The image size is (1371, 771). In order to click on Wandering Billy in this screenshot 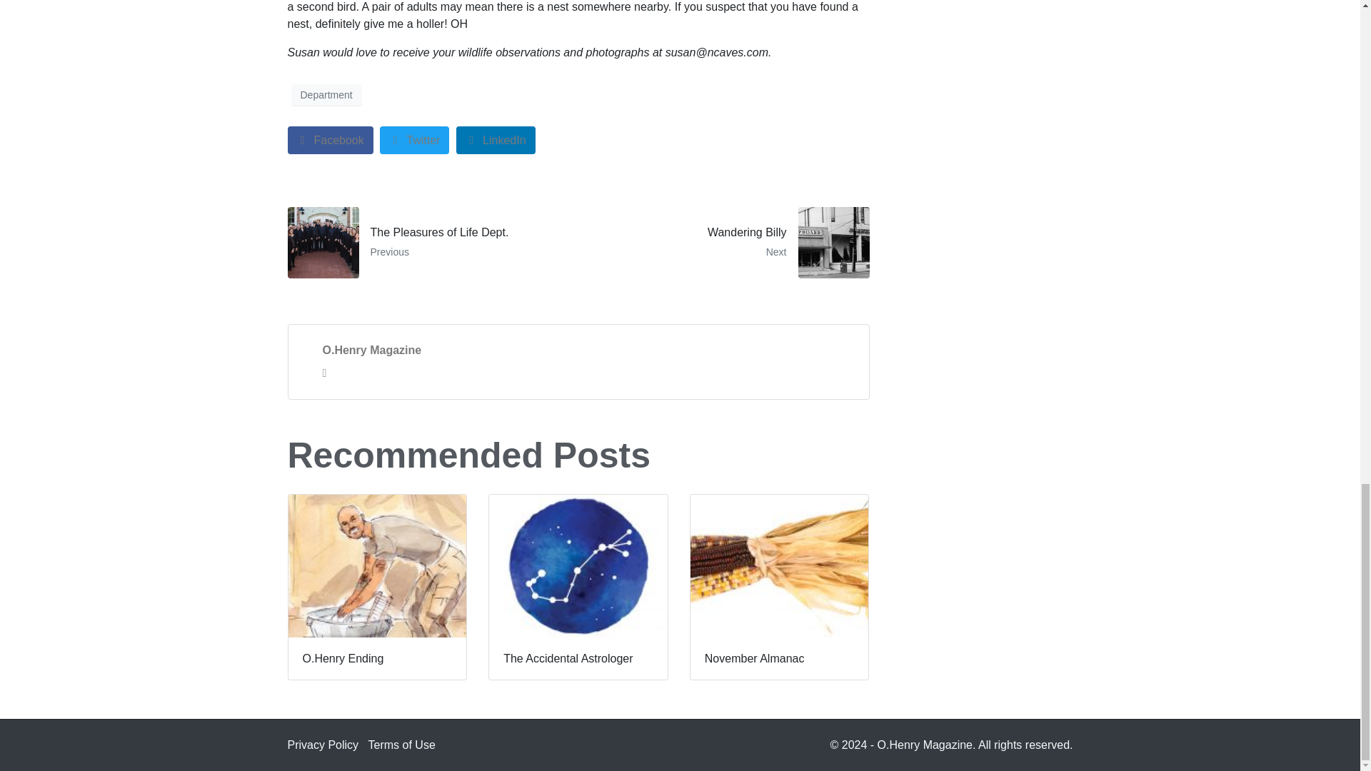, I will do `click(414, 140)`.